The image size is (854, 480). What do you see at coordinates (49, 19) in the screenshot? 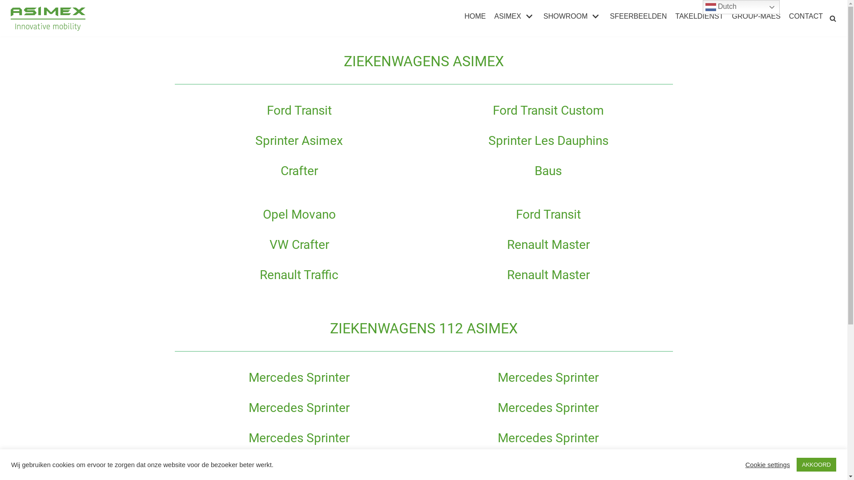
I see `ASIMEX - Innovative mobility` at bounding box center [49, 19].